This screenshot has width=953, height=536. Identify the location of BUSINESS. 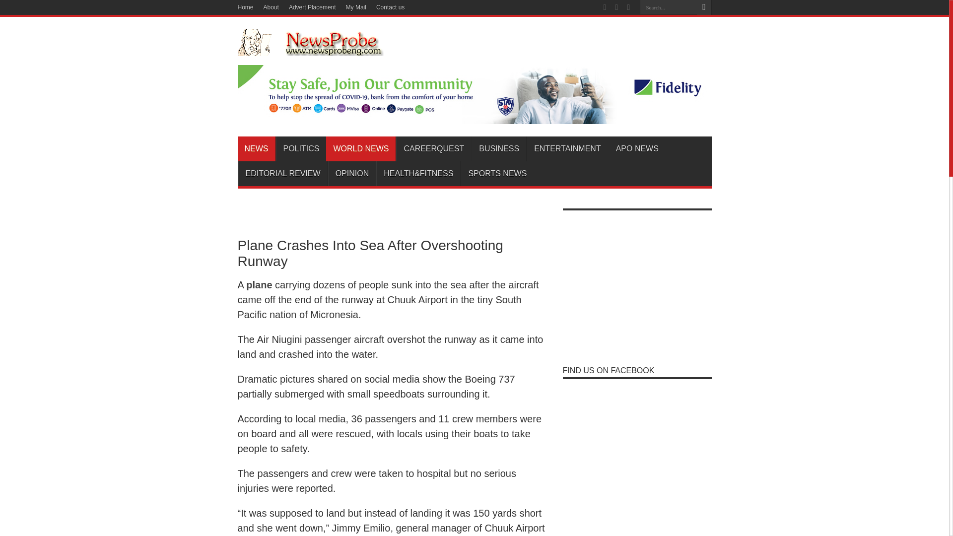
(498, 149).